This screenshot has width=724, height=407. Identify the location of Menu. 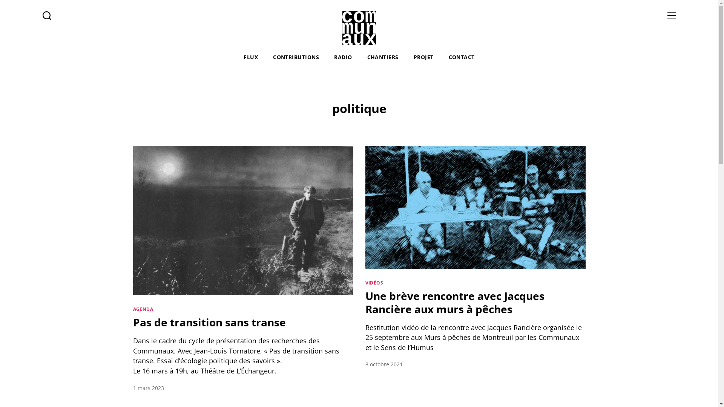
(672, 15).